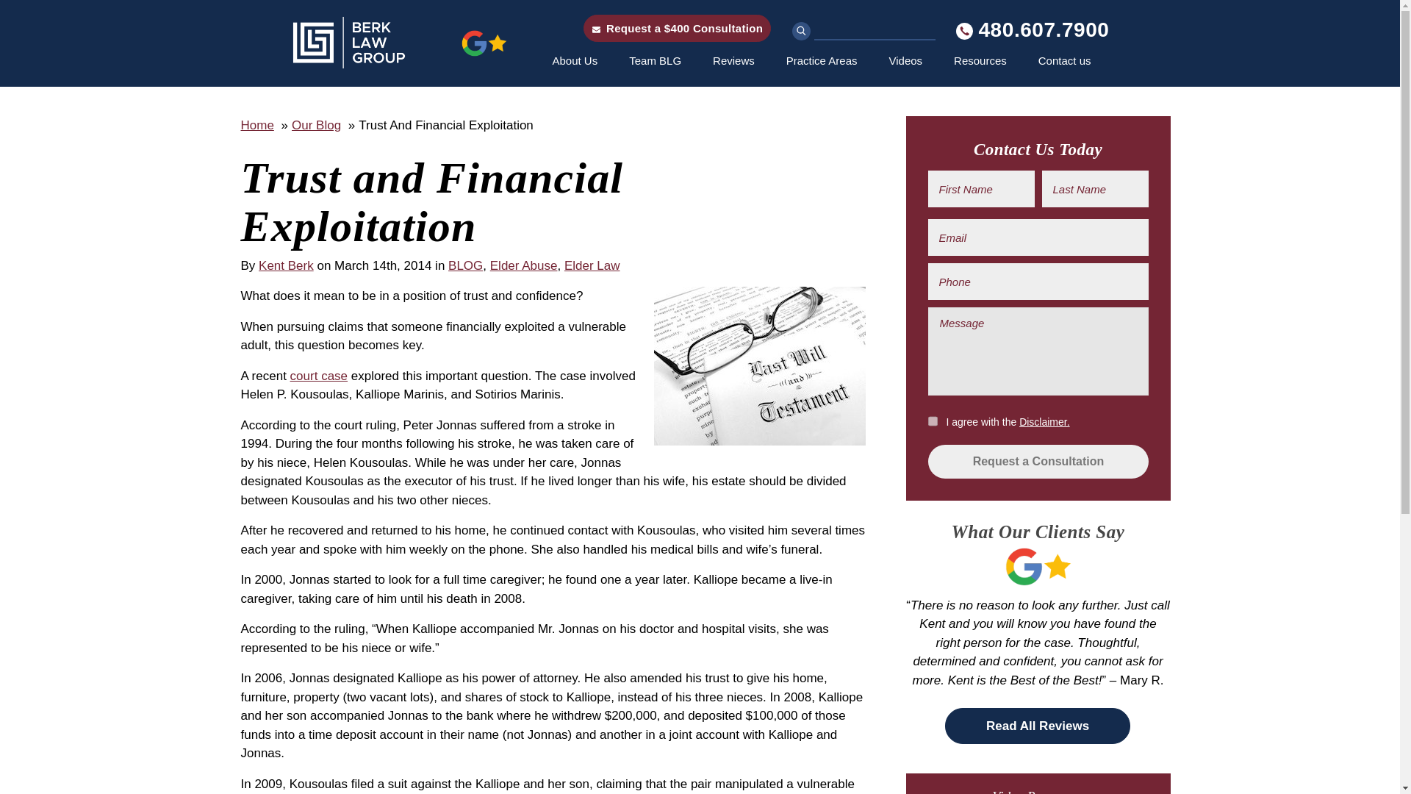  What do you see at coordinates (736, 60) in the screenshot?
I see `Reviews` at bounding box center [736, 60].